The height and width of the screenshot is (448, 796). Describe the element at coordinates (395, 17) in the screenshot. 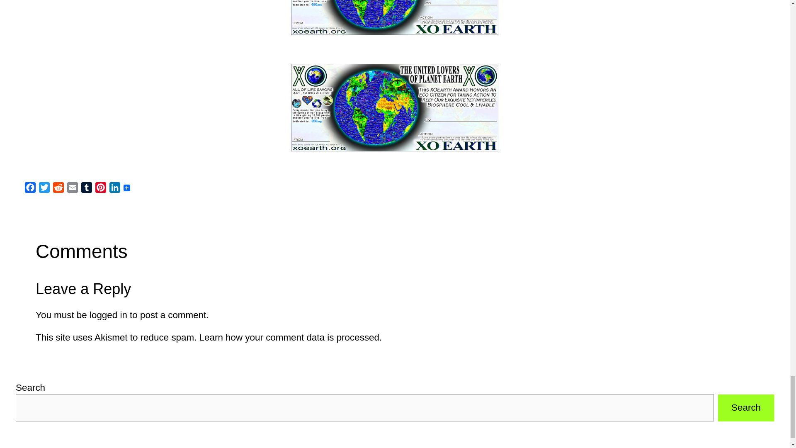

I see `XOEarth Awards - slow` at that location.